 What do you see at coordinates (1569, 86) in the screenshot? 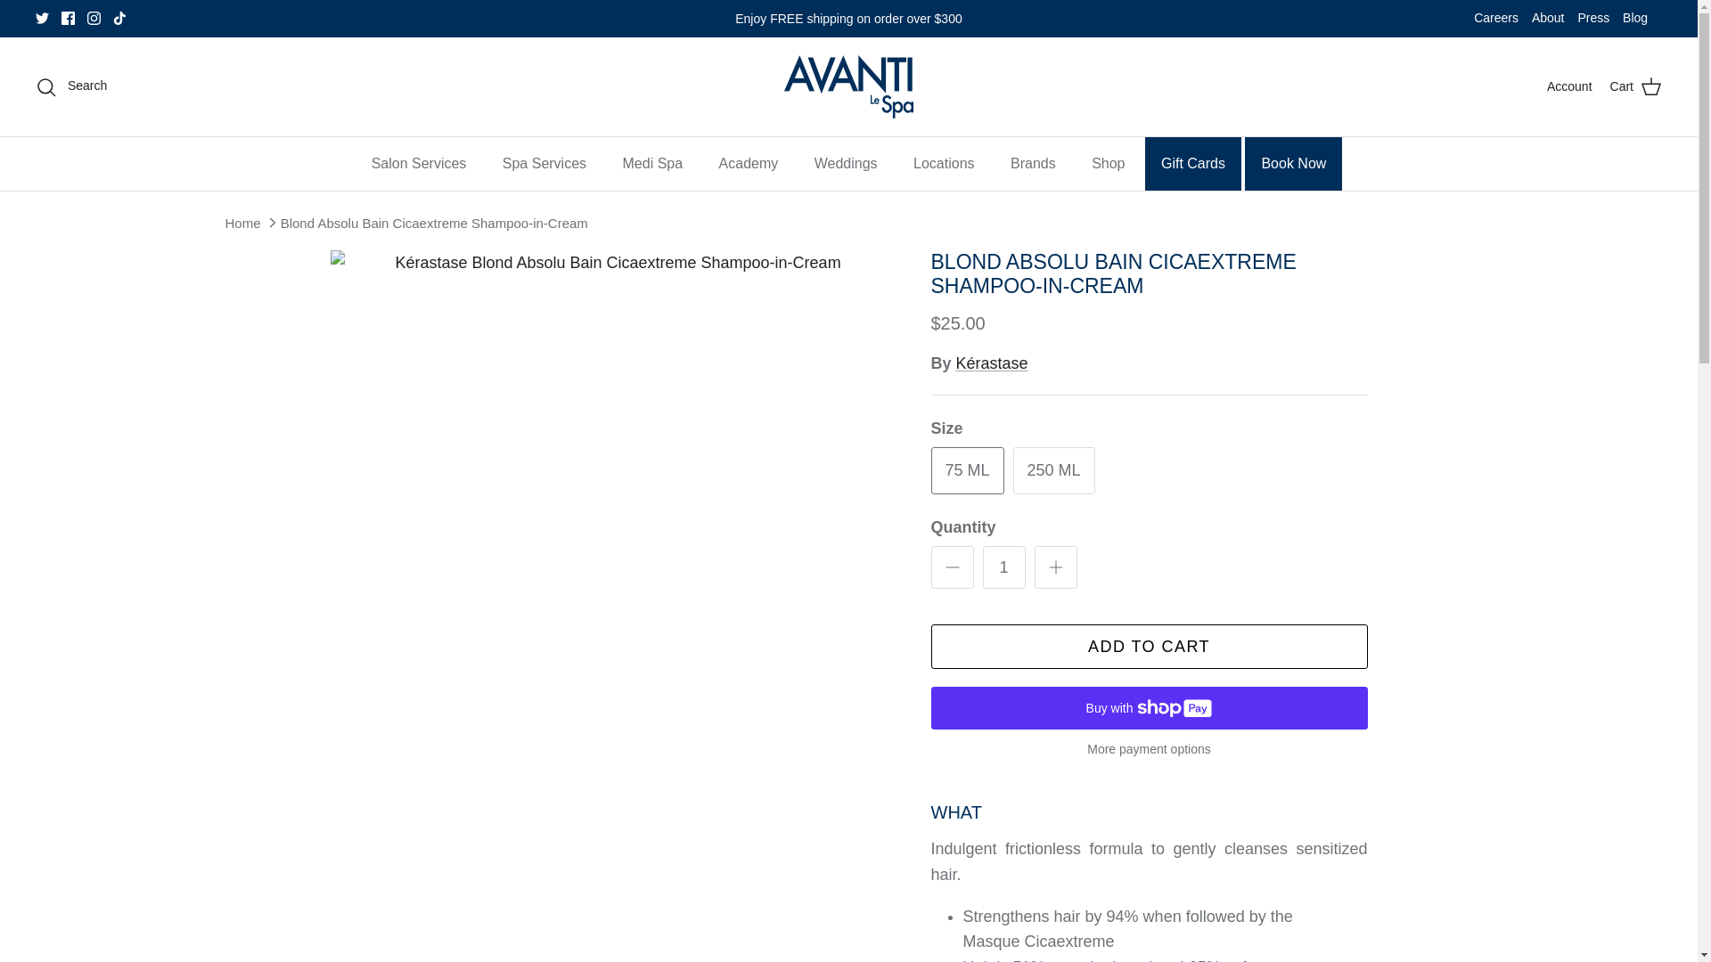
I see `Account` at bounding box center [1569, 86].